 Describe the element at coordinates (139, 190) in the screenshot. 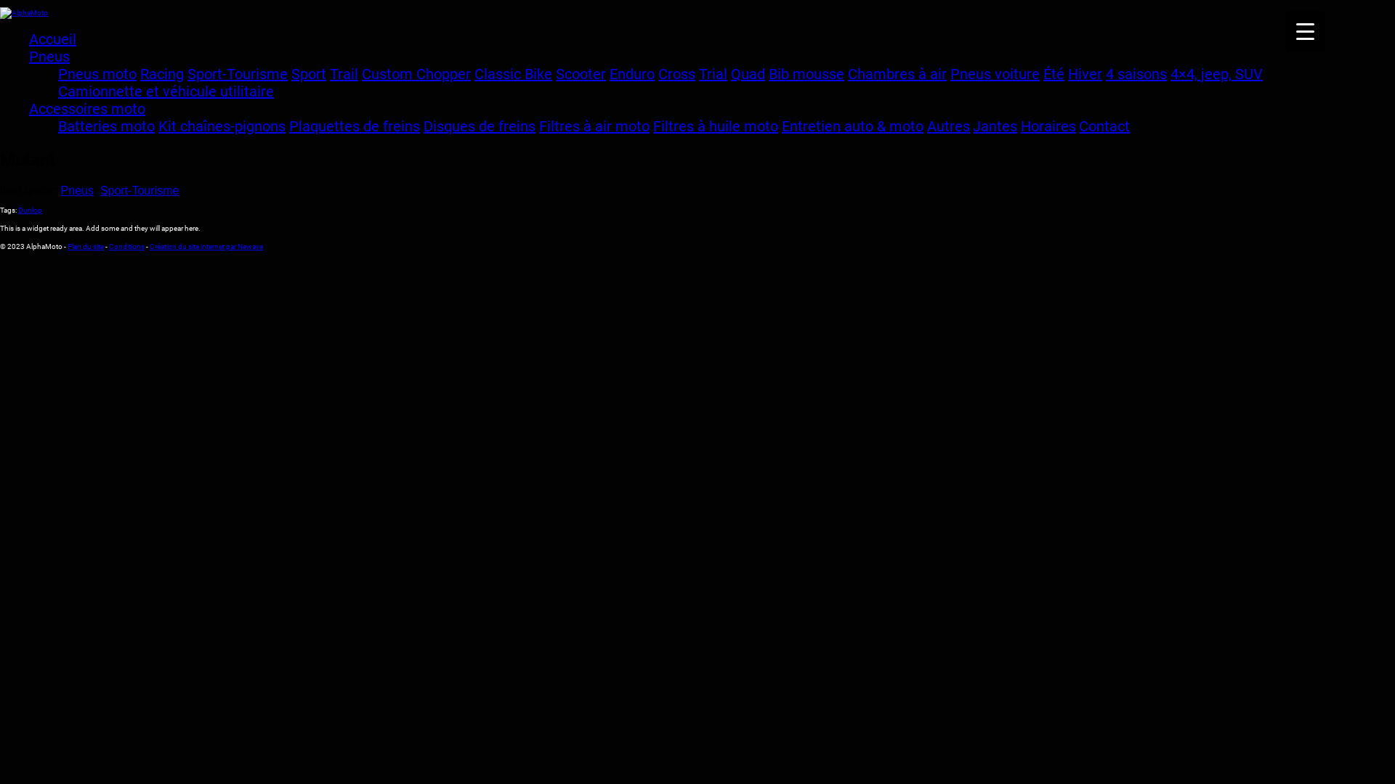

I see `Sport-Tourisme` at that location.